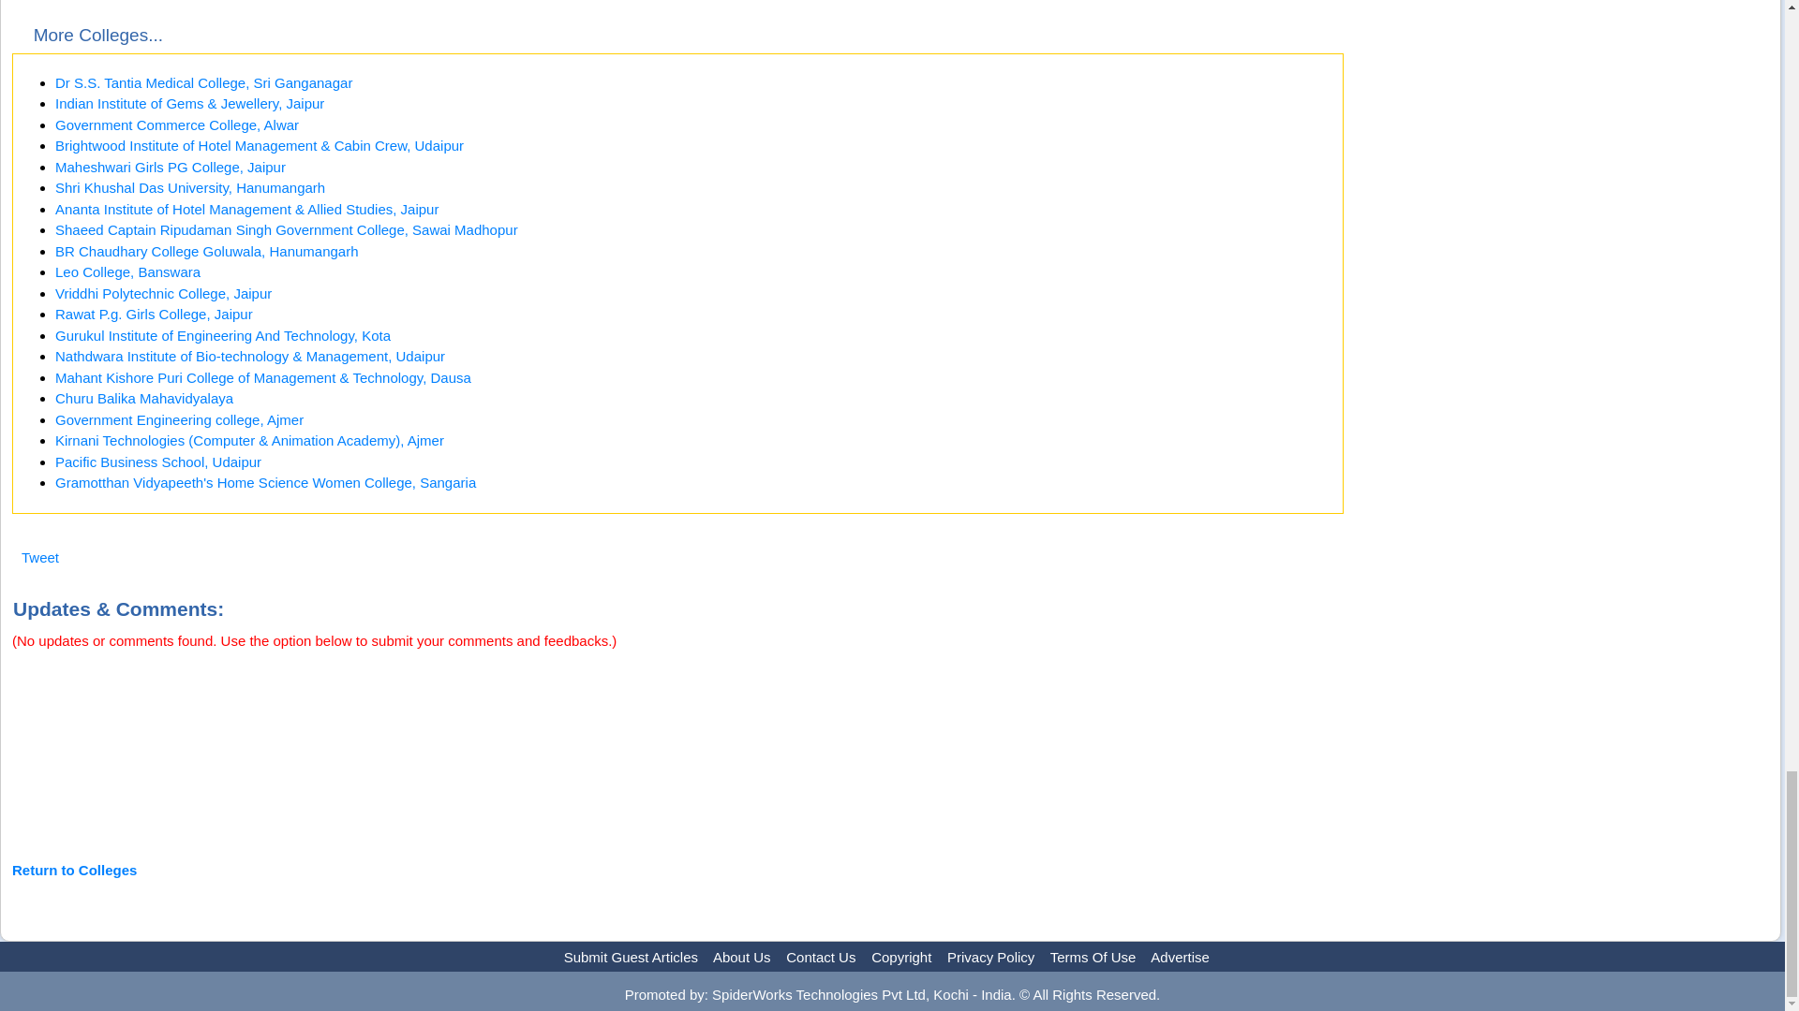 This screenshot has width=1799, height=1011. I want to click on Dr S.S. Tantia Medical College, Sri Ganganagar, so click(204, 82).